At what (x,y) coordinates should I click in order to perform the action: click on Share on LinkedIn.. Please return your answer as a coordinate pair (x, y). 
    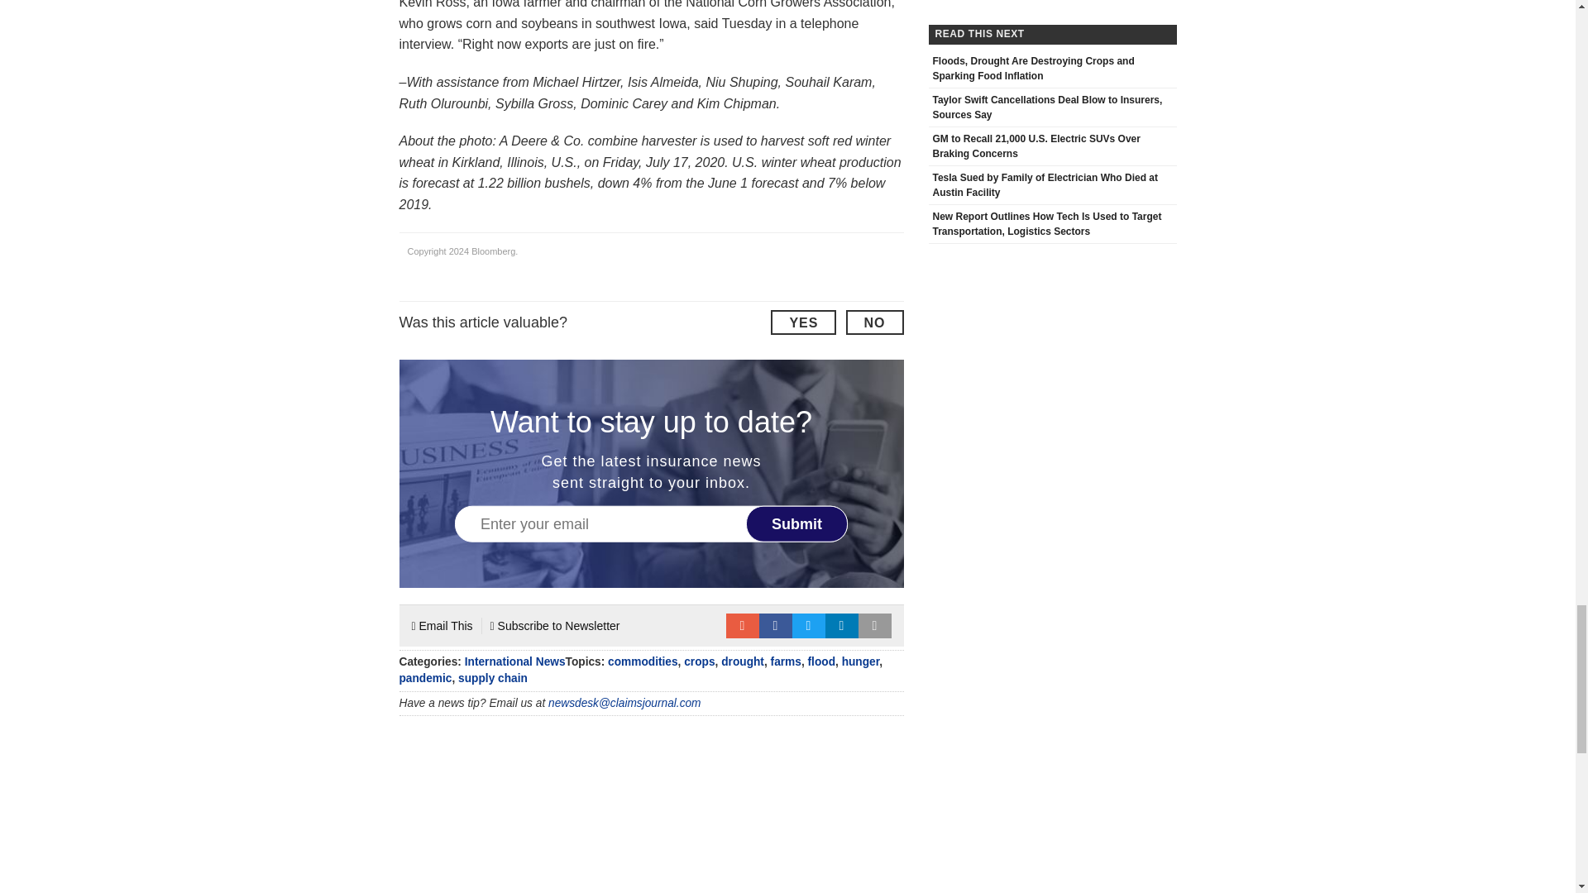
    Looking at the image, I should click on (842, 625).